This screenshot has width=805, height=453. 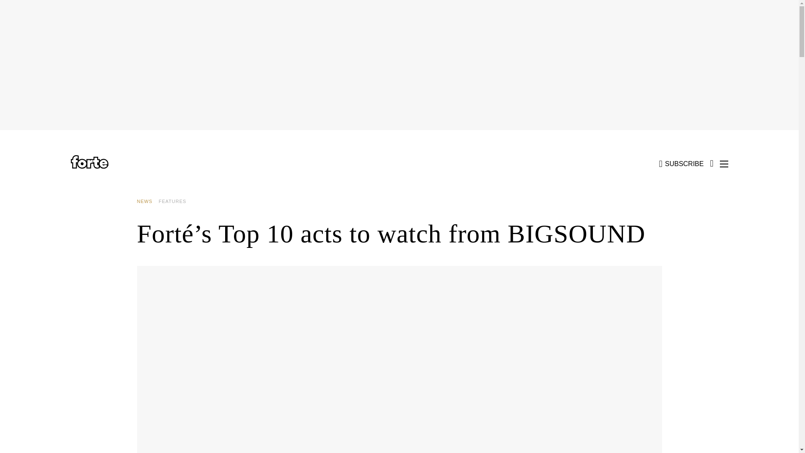 I want to click on FEATURES, so click(x=175, y=201).